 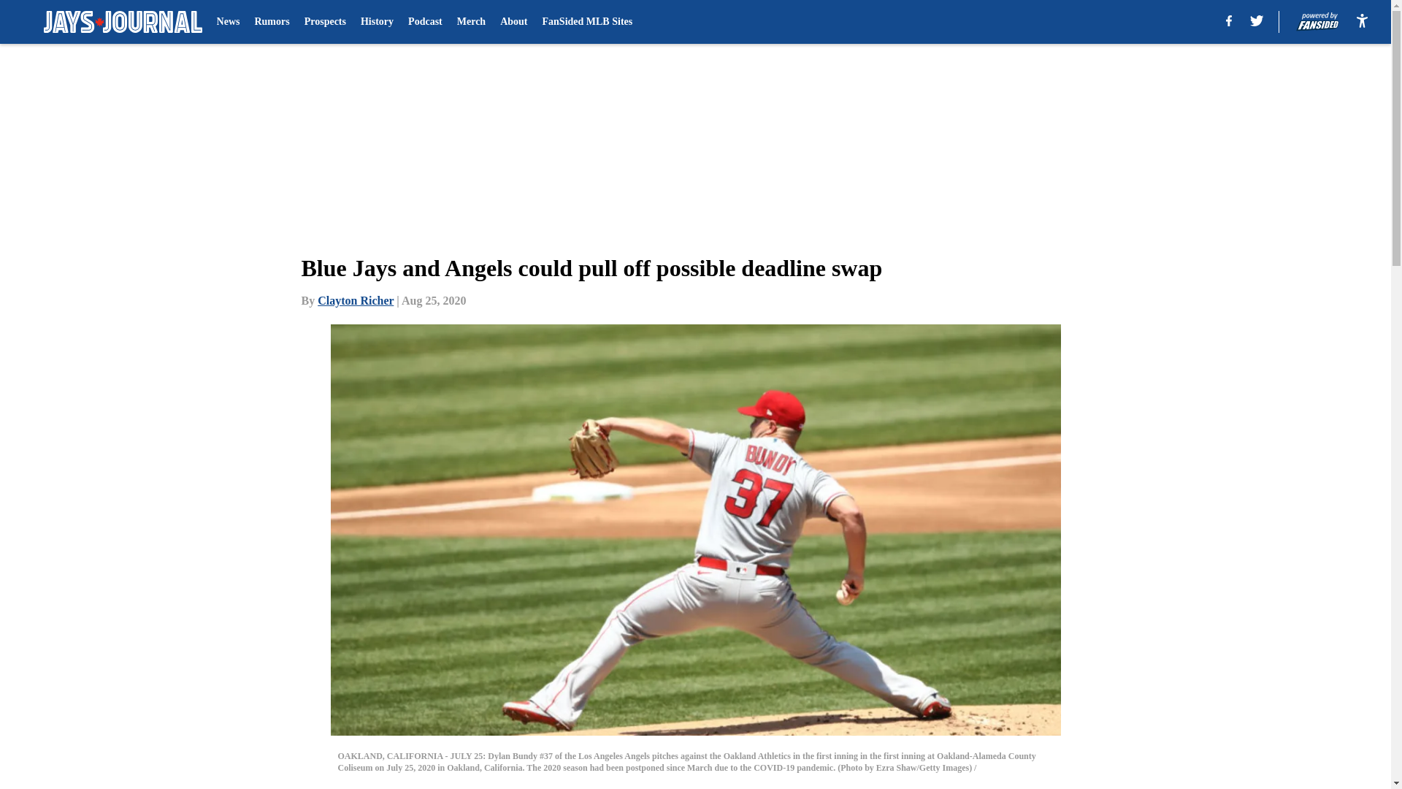 What do you see at coordinates (228, 22) in the screenshot?
I see `News` at bounding box center [228, 22].